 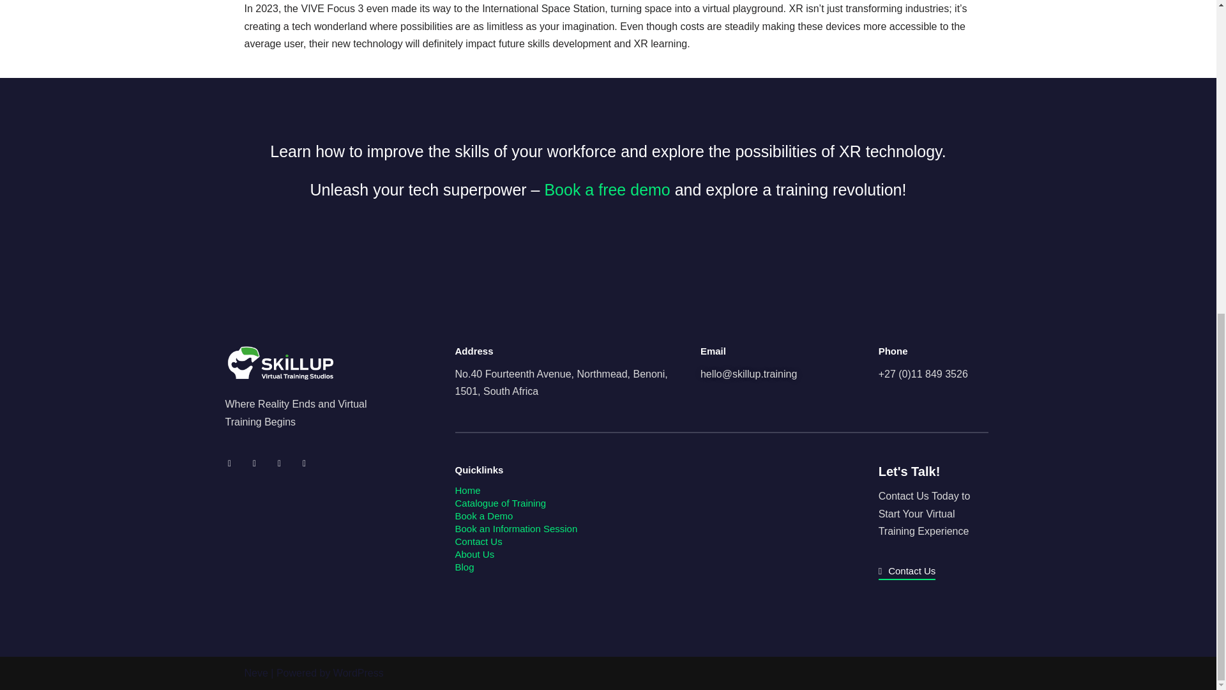 I want to click on WordPress, so click(x=358, y=673).